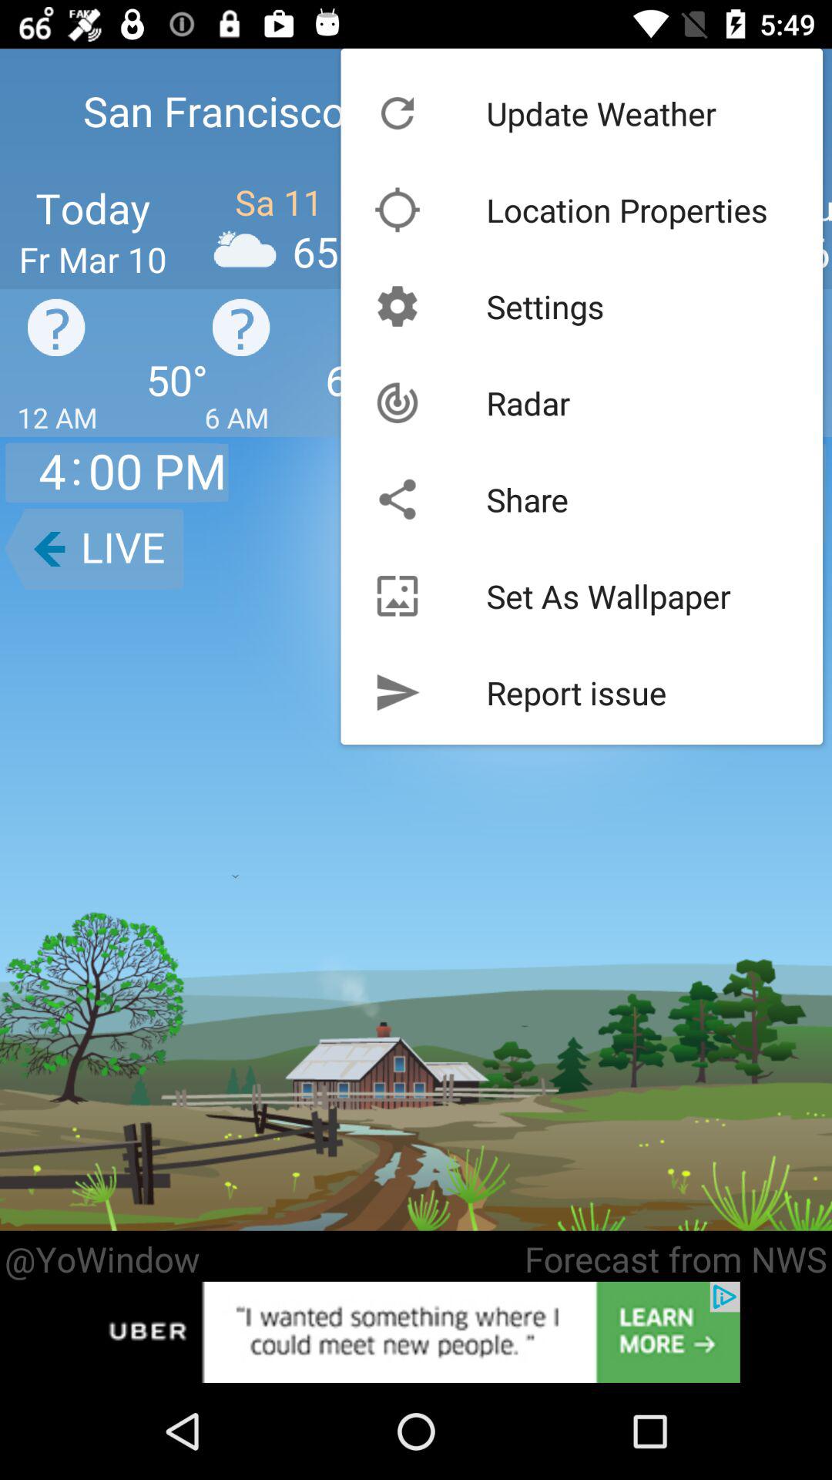  I want to click on choose the location properties item, so click(627, 210).